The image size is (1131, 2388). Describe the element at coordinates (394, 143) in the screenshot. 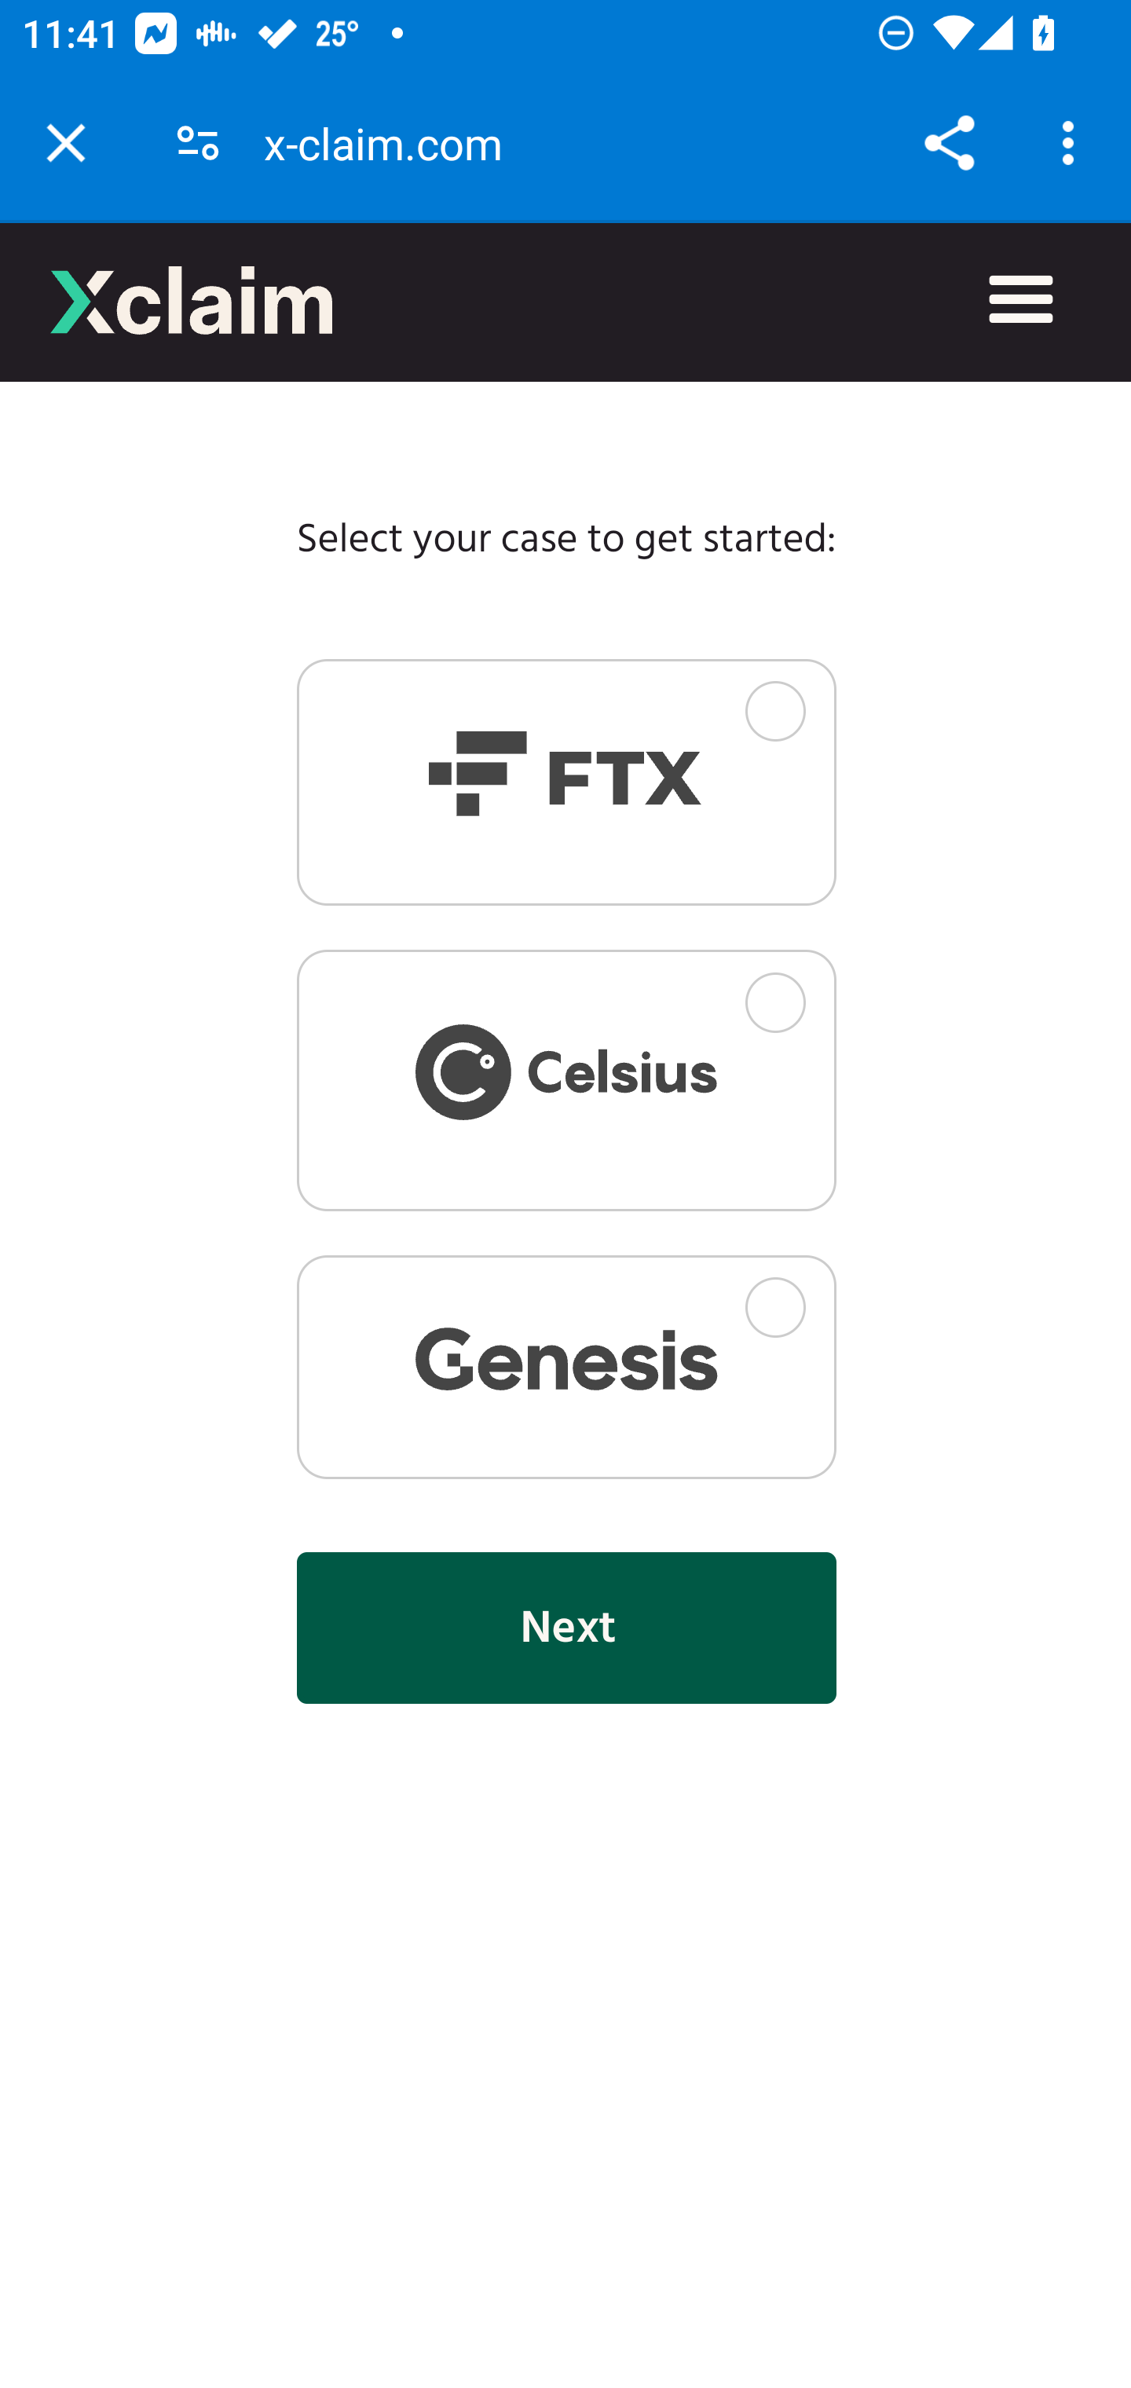

I see `x-claim.com` at that location.